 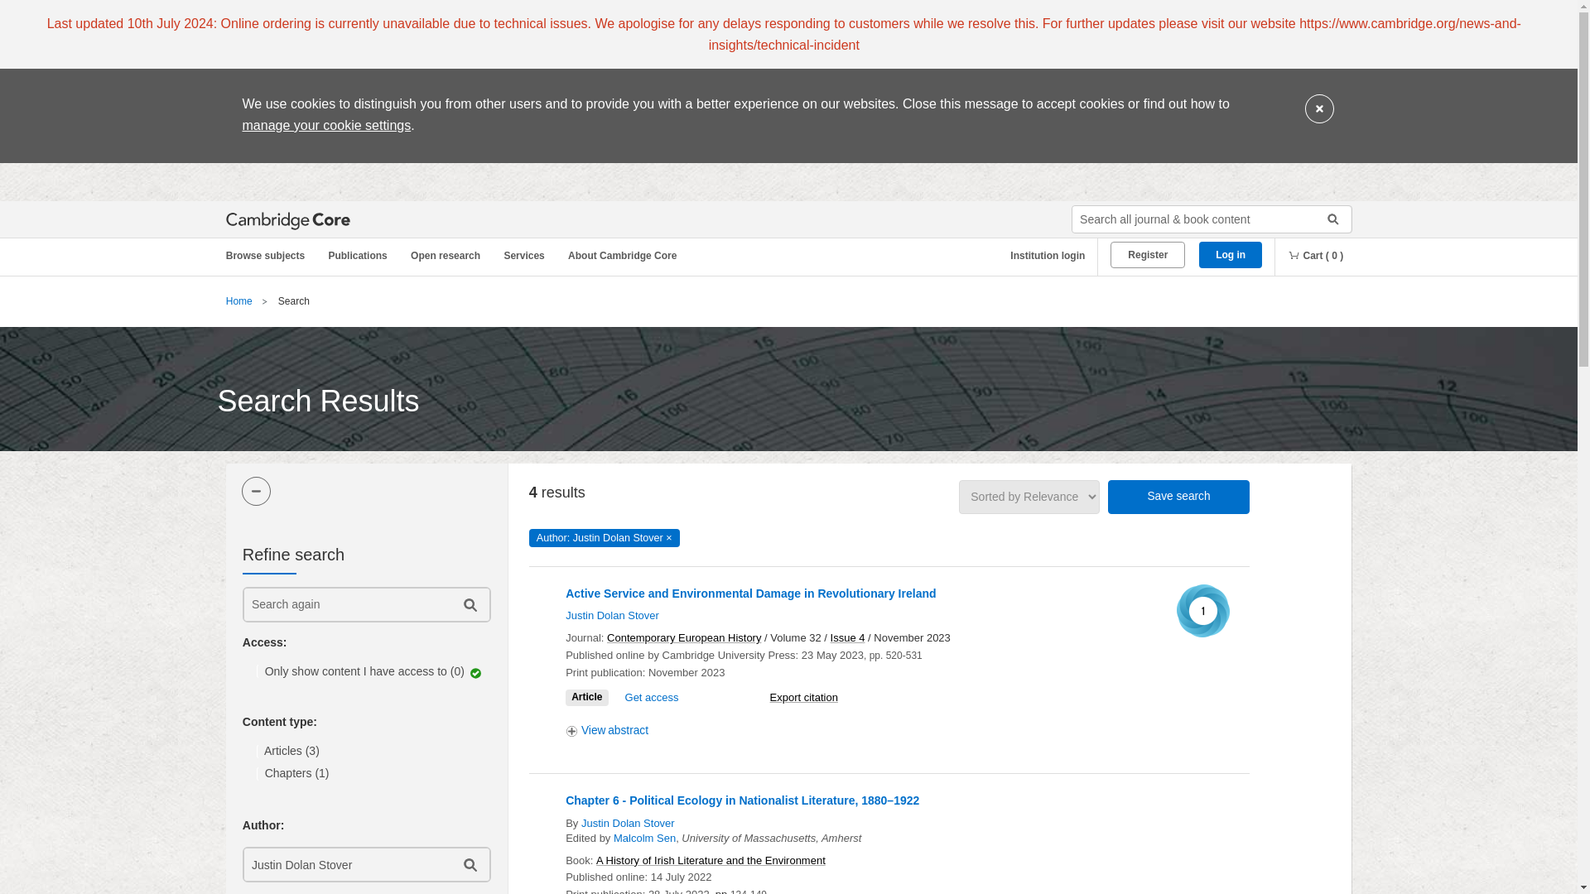 I want to click on Submit search, so click(x=1327, y=219).